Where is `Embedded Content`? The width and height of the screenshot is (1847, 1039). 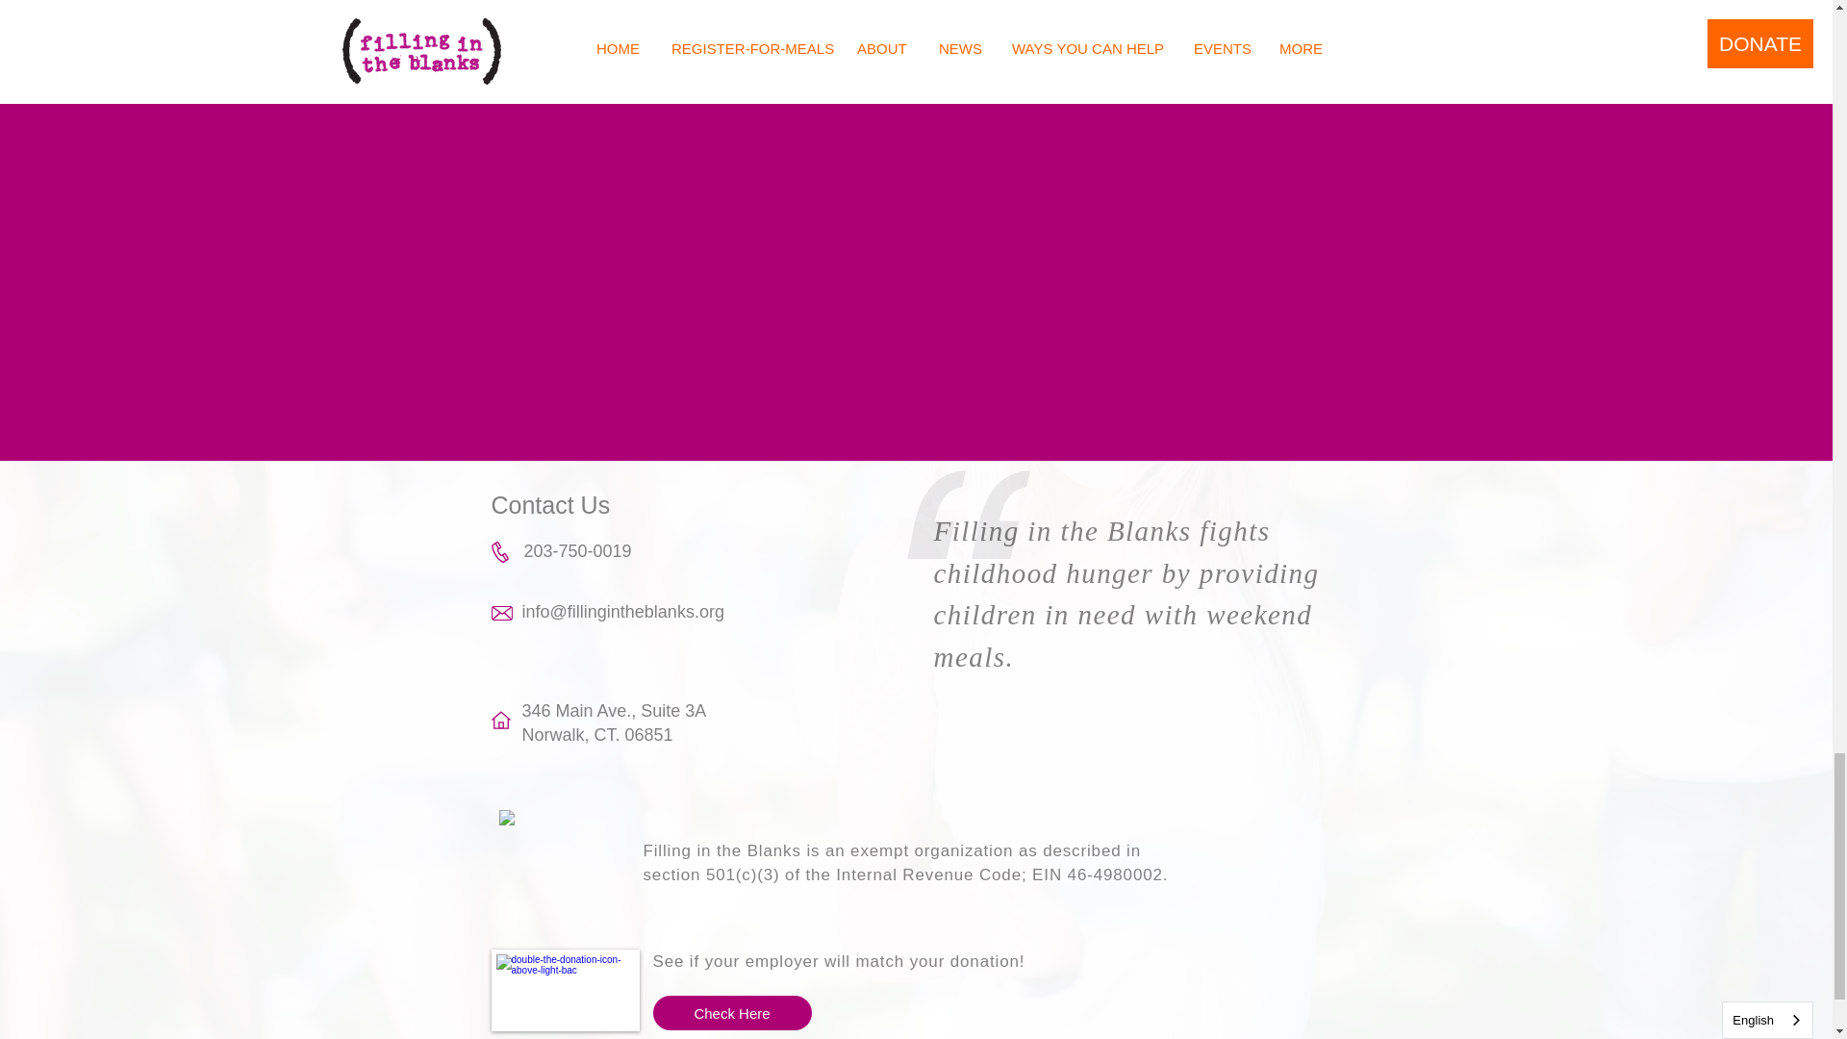 Embedded Content is located at coordinates (554, 862).